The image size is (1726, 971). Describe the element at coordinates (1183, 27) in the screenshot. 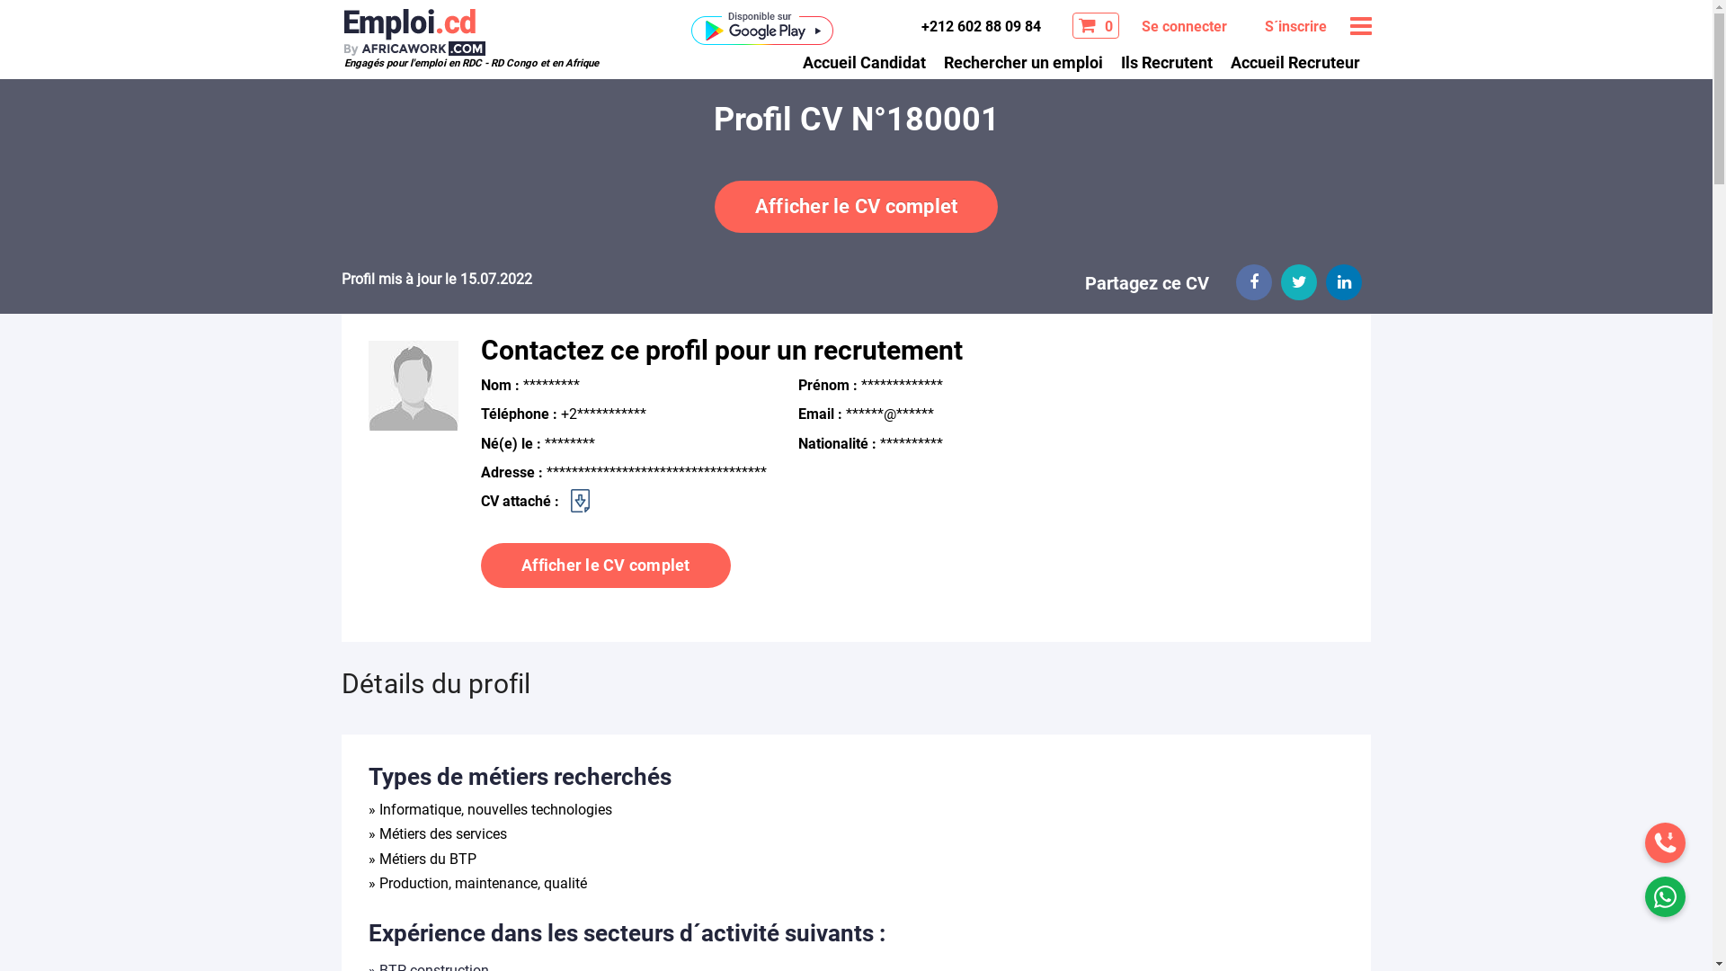

I see `Se connecter` at that location.